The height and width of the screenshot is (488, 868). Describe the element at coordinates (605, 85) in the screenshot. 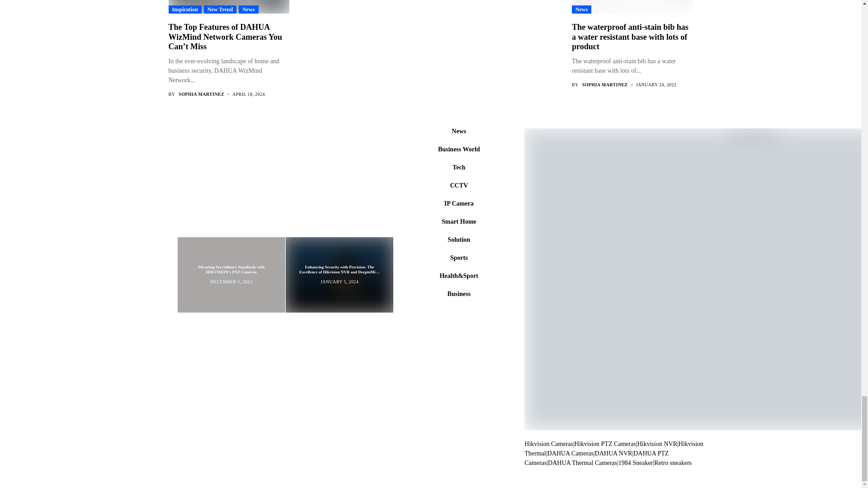

I see `Posts by Sophia Martinez` at that location.